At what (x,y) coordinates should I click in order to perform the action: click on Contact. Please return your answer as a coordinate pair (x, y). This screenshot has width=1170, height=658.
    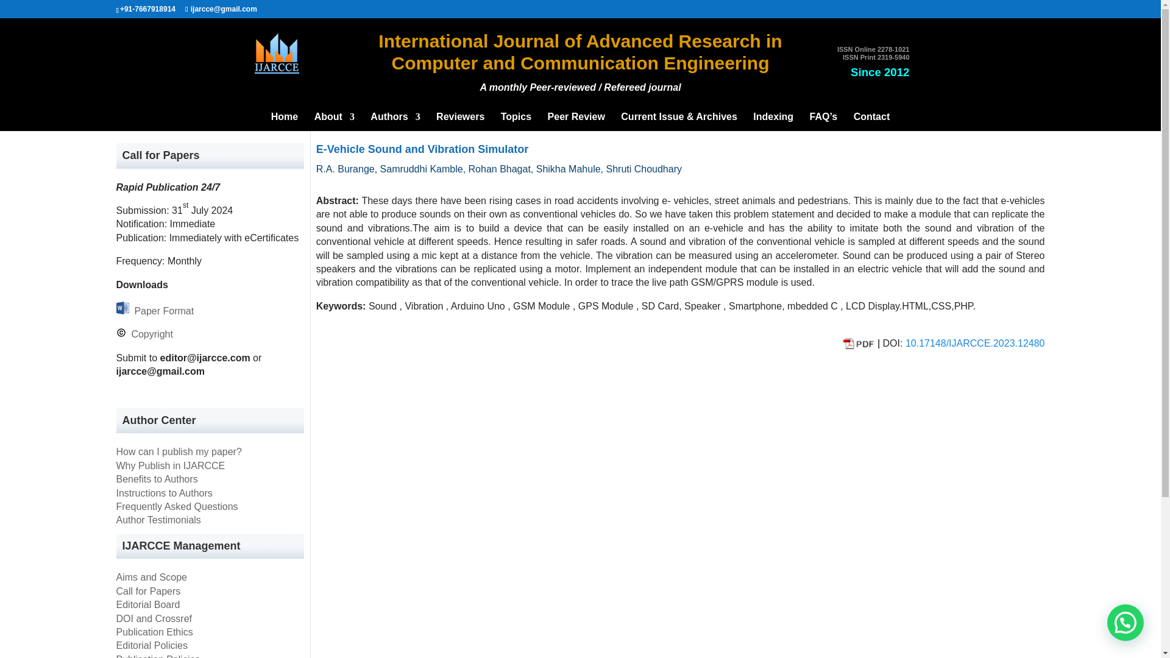
    Looking at the image, I should click on (872, 121).